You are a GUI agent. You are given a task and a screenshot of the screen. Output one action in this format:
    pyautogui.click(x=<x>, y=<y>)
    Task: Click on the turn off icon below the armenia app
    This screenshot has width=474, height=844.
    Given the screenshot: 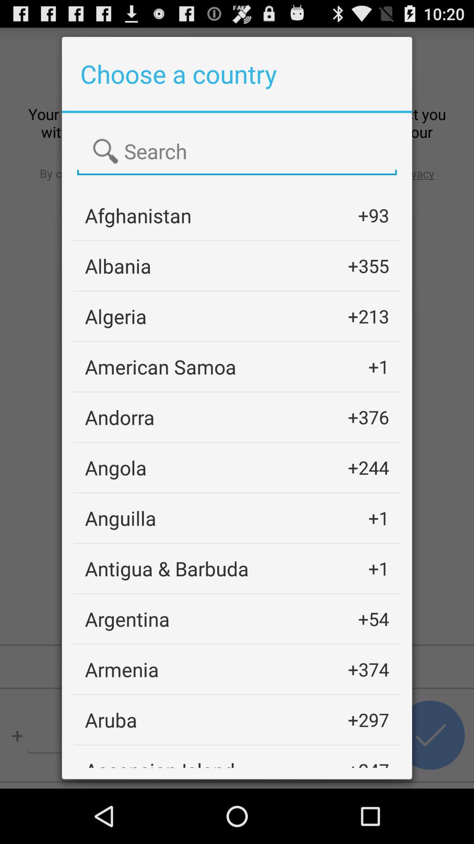 What is the action you would take?
    pyautogui.click(x=111, y=720)
    